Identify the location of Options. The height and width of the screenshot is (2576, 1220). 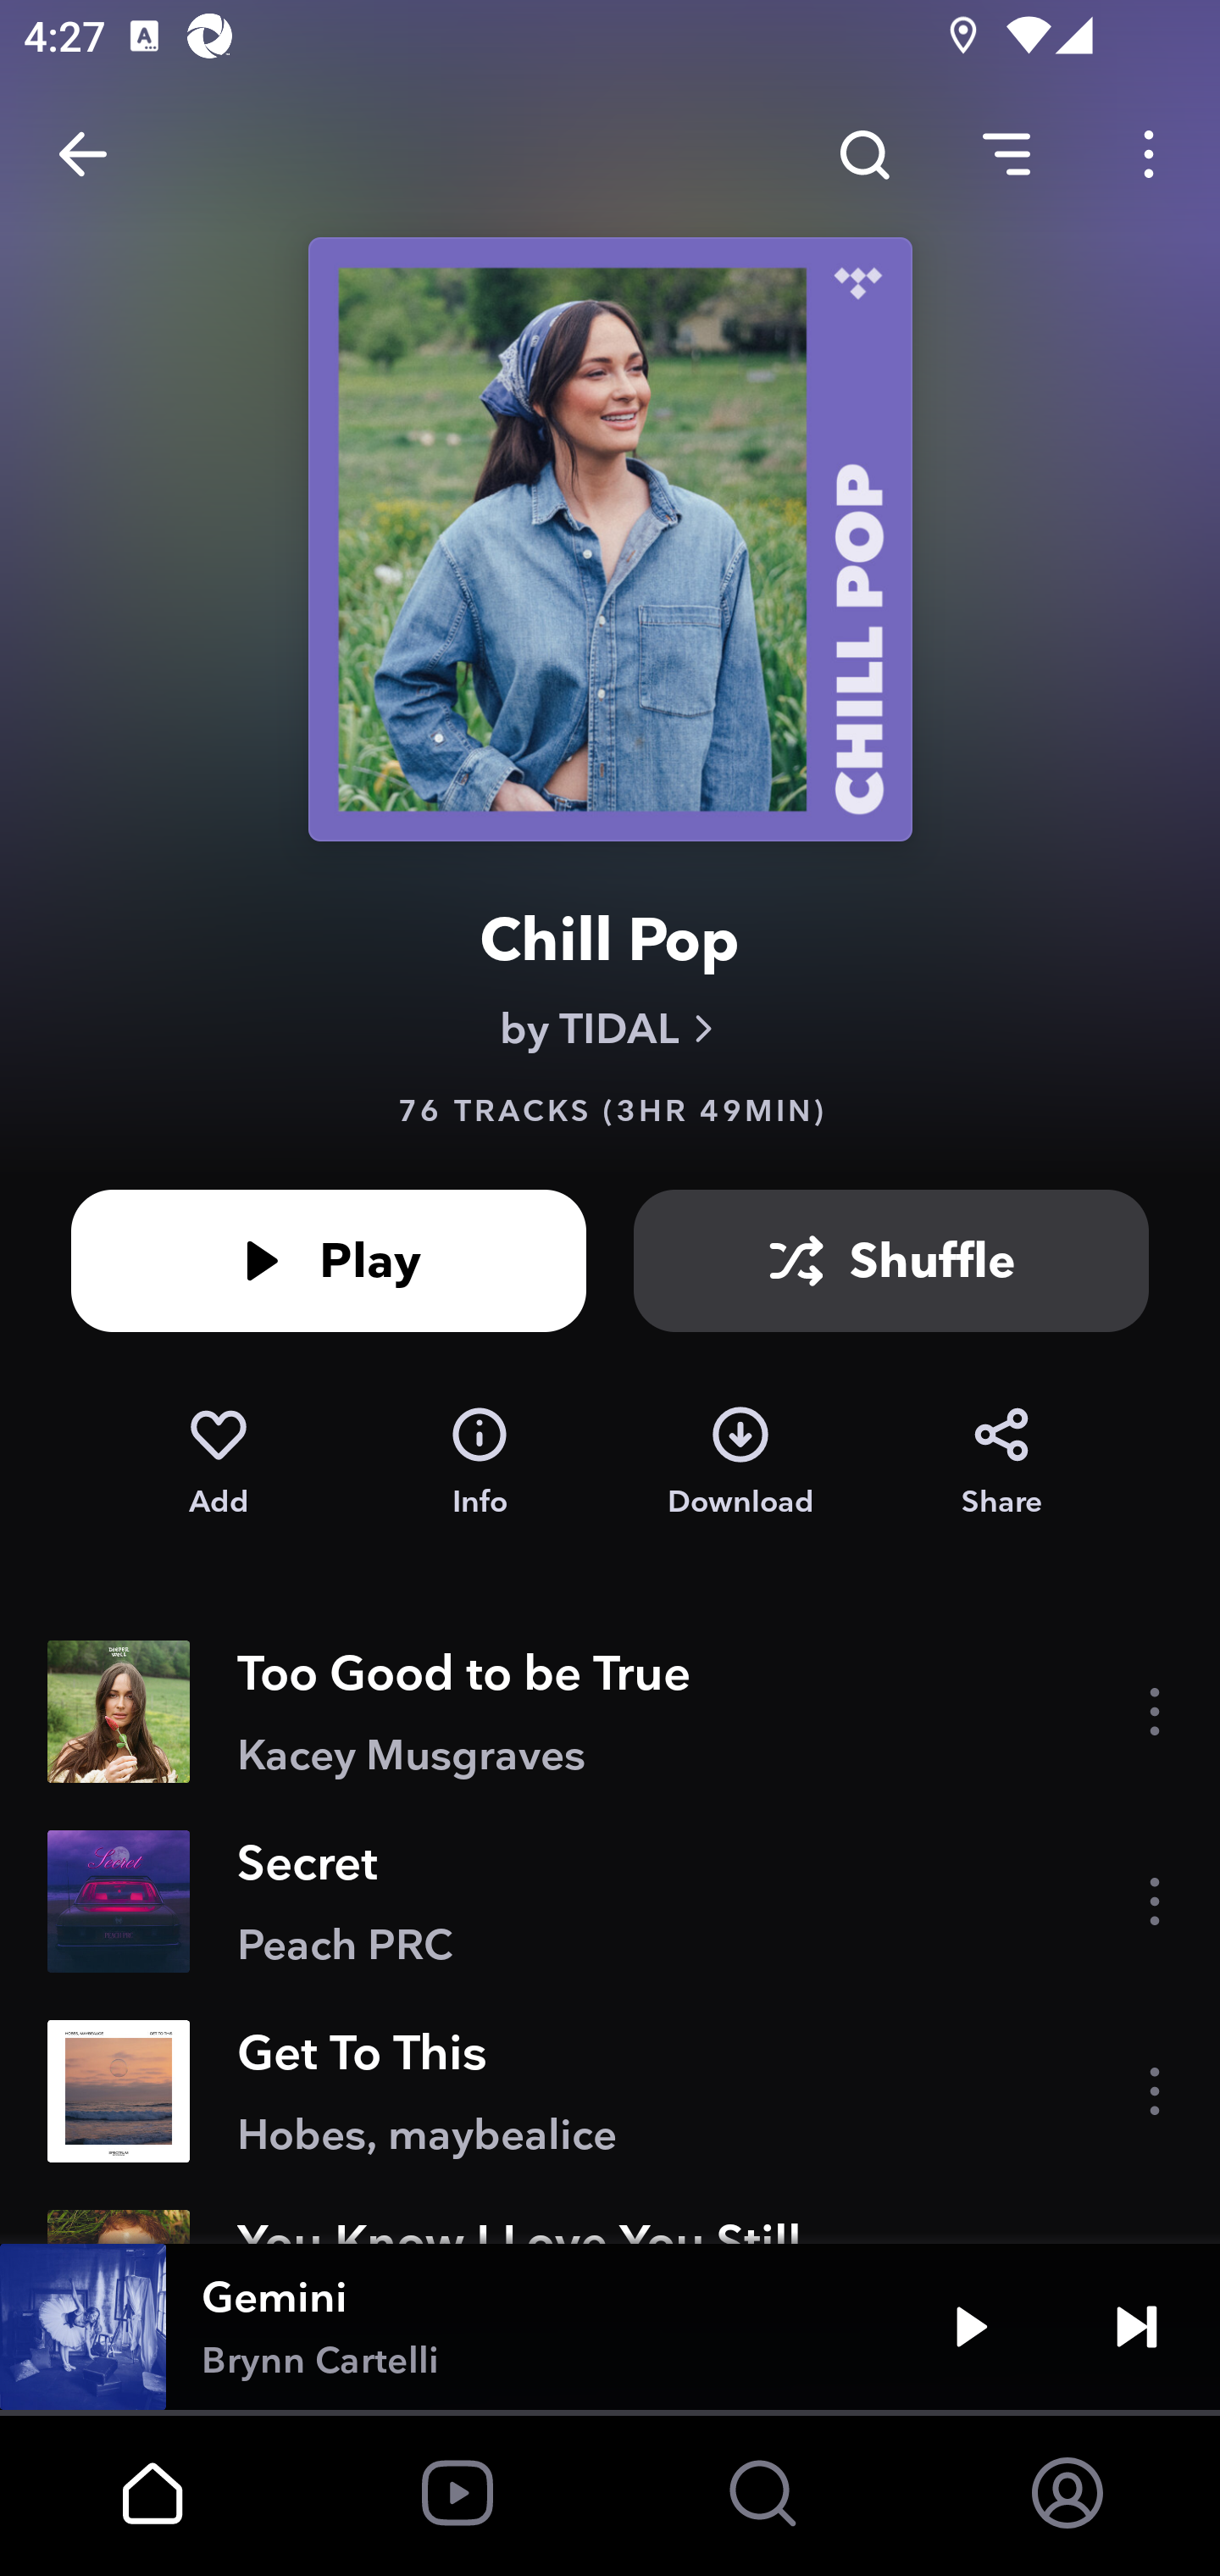
(1149, 154).